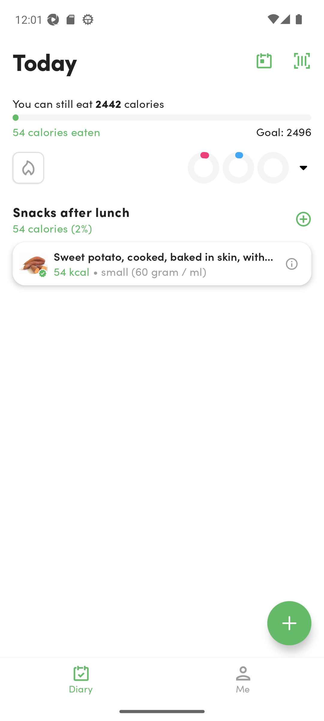 This screenshot has height=721, width=324. What do you see at coordinates (292, 264) in the screenshot?
I see `info_icon` at bounding box center [292, 264].